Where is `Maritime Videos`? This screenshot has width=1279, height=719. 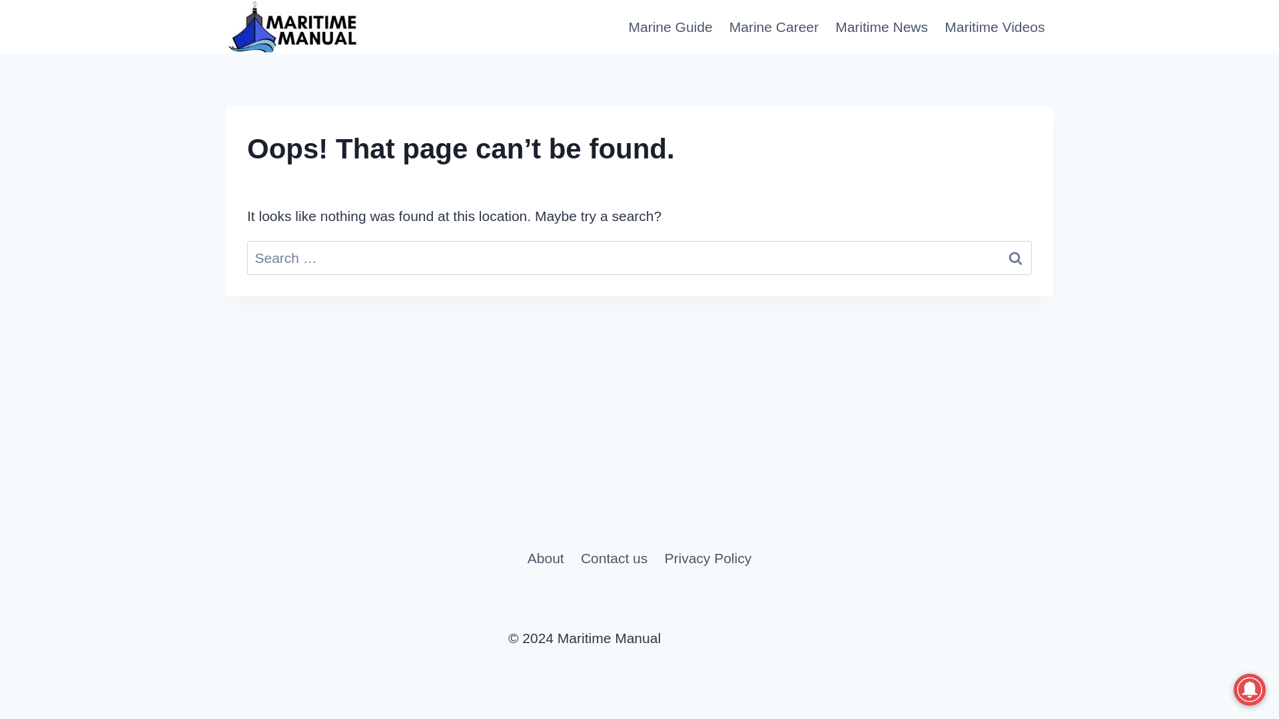
Maritime Videos is located at coordinates (994, 27).